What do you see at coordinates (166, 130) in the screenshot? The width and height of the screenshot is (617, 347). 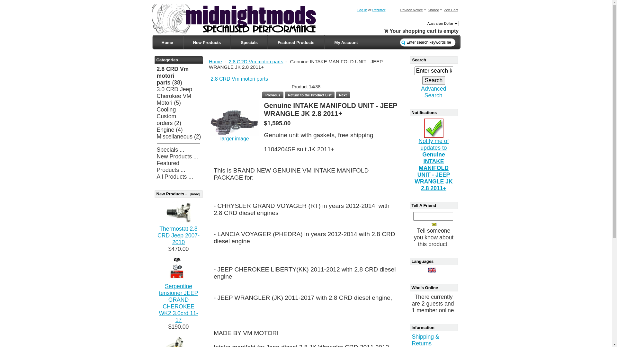 I see `Engine` at bounding box center [166, 130].